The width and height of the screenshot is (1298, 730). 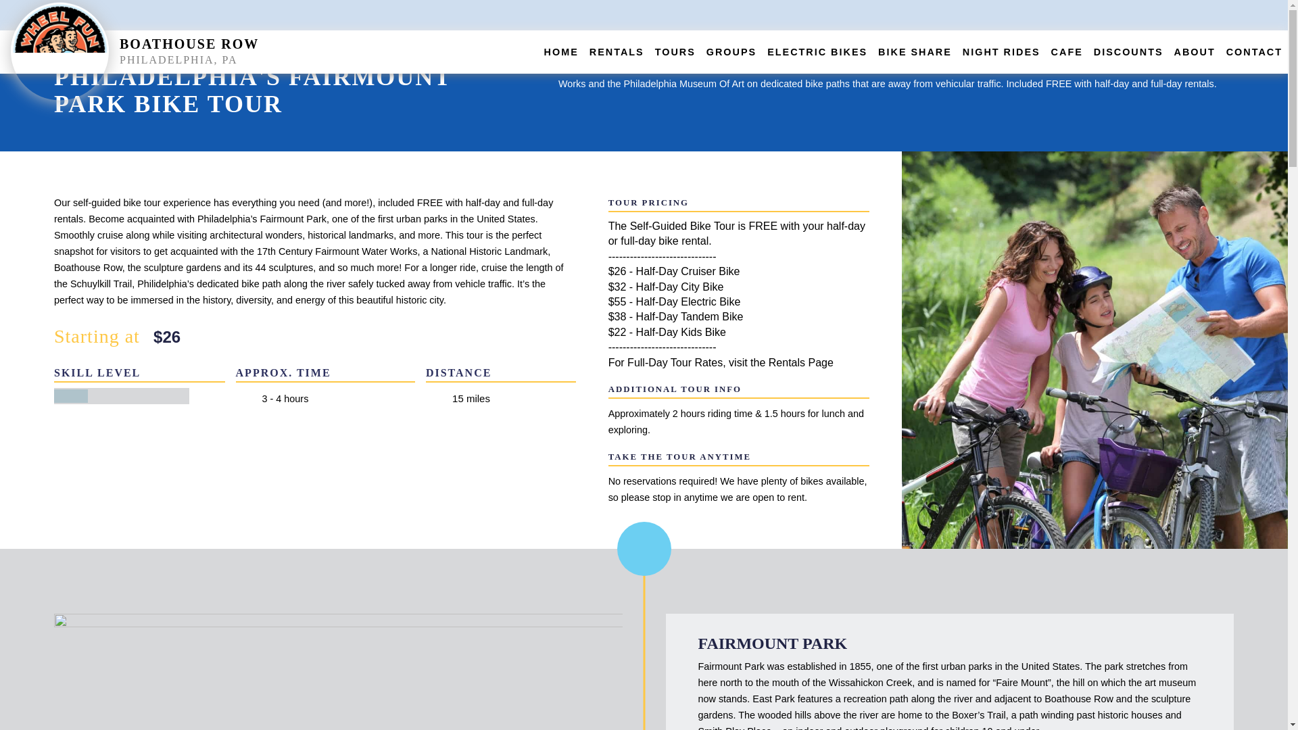 What do you see at coordinates (189, 43) in the screenshot?
I see `BOATHOUSE ROW` at bounding box center [189, 43].